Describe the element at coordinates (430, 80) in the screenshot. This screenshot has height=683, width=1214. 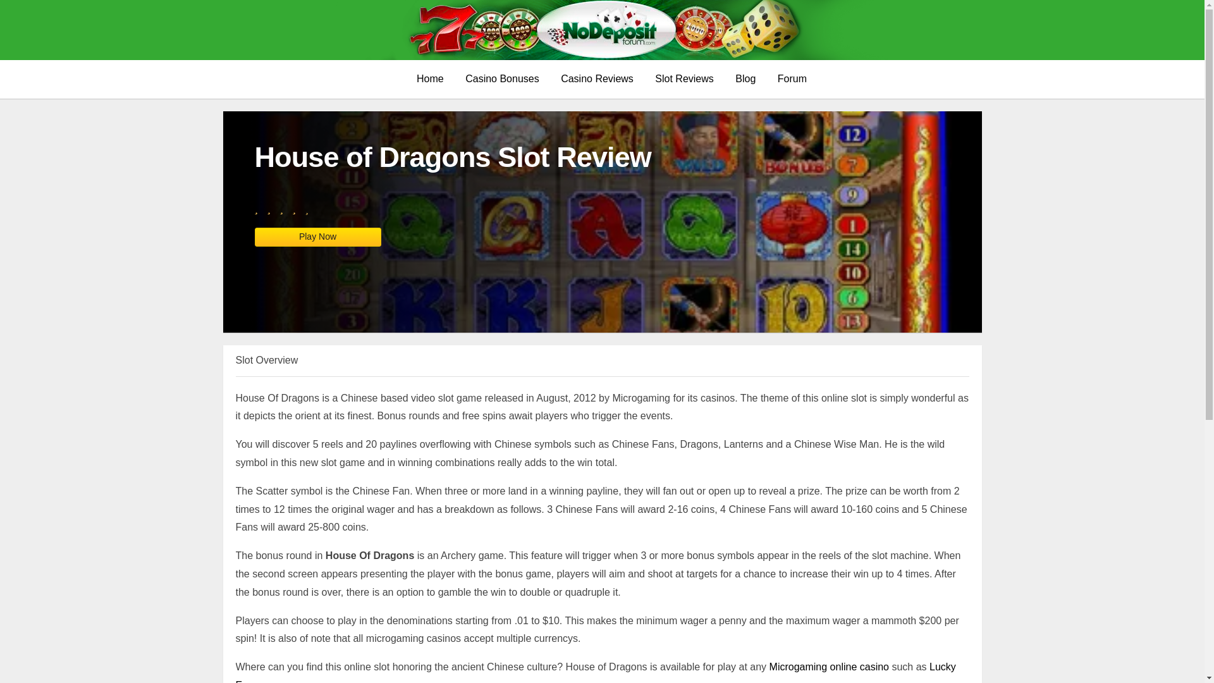
I see `Home` at that location.